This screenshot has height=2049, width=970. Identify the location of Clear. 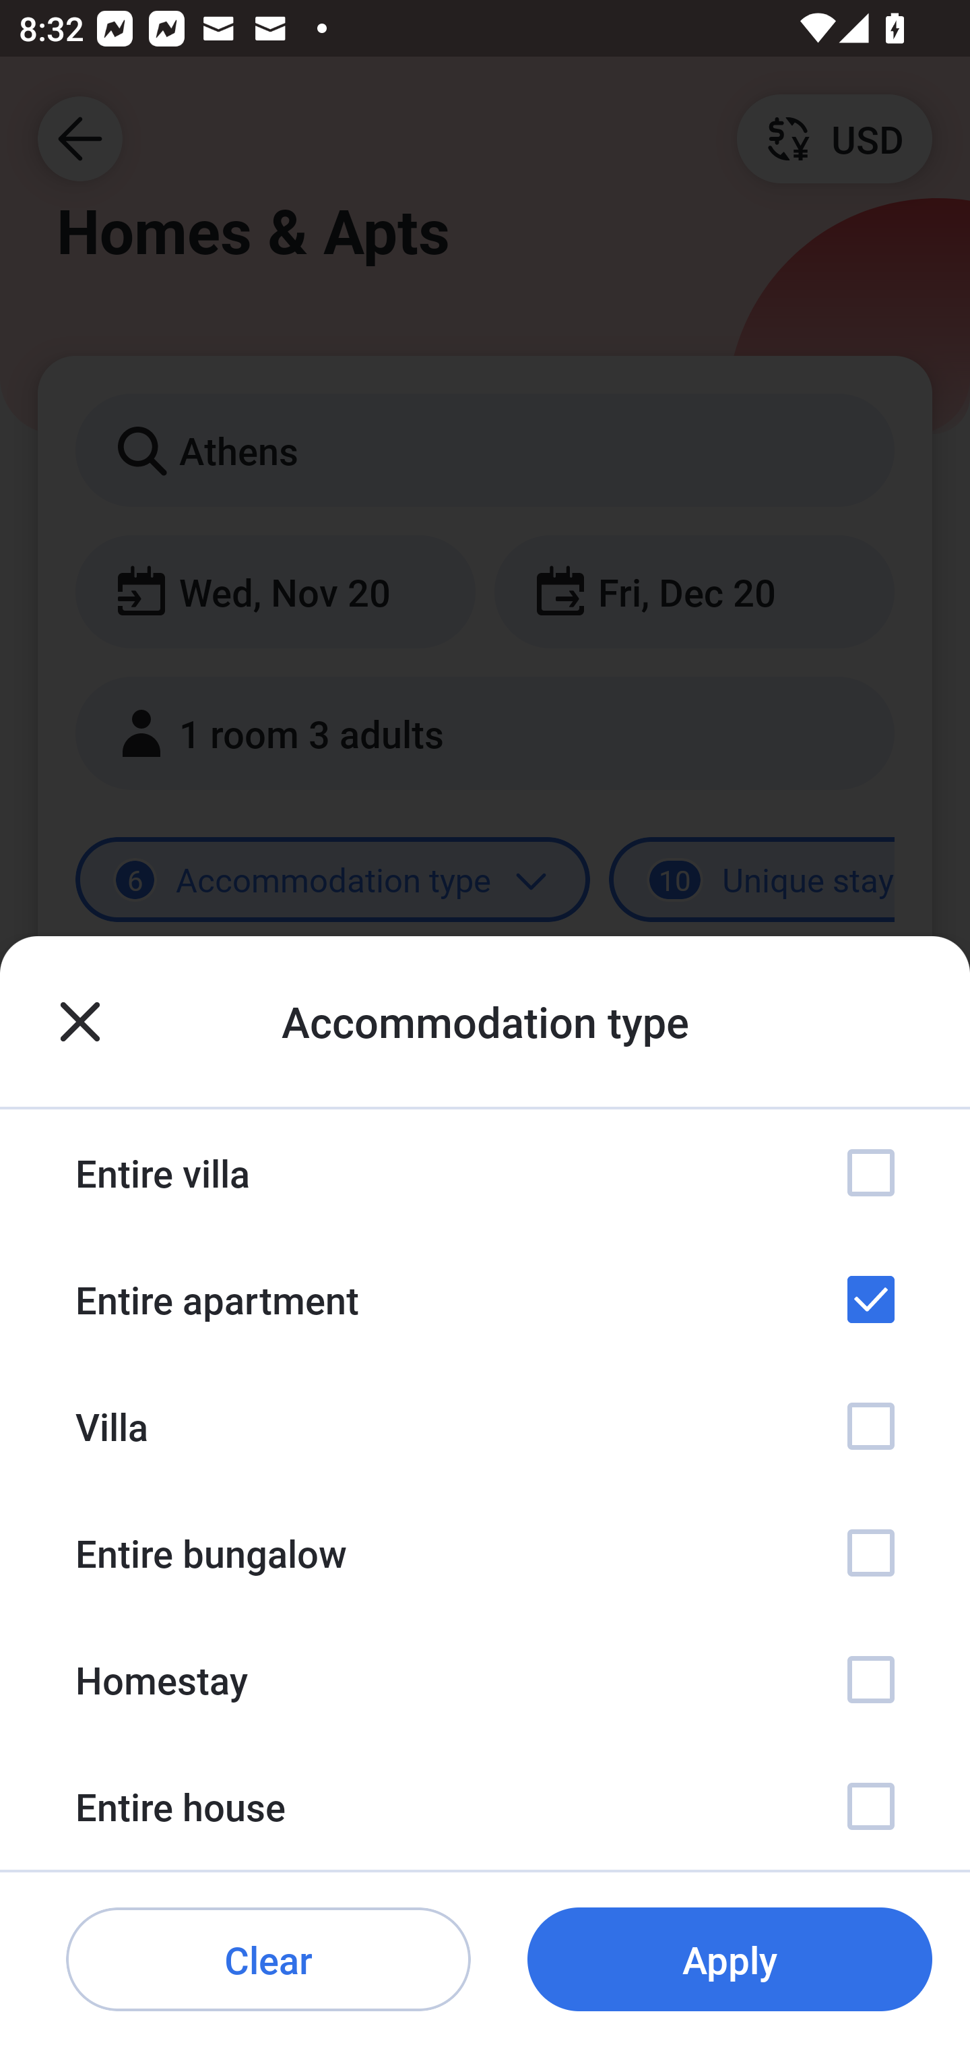
(268, 1960).